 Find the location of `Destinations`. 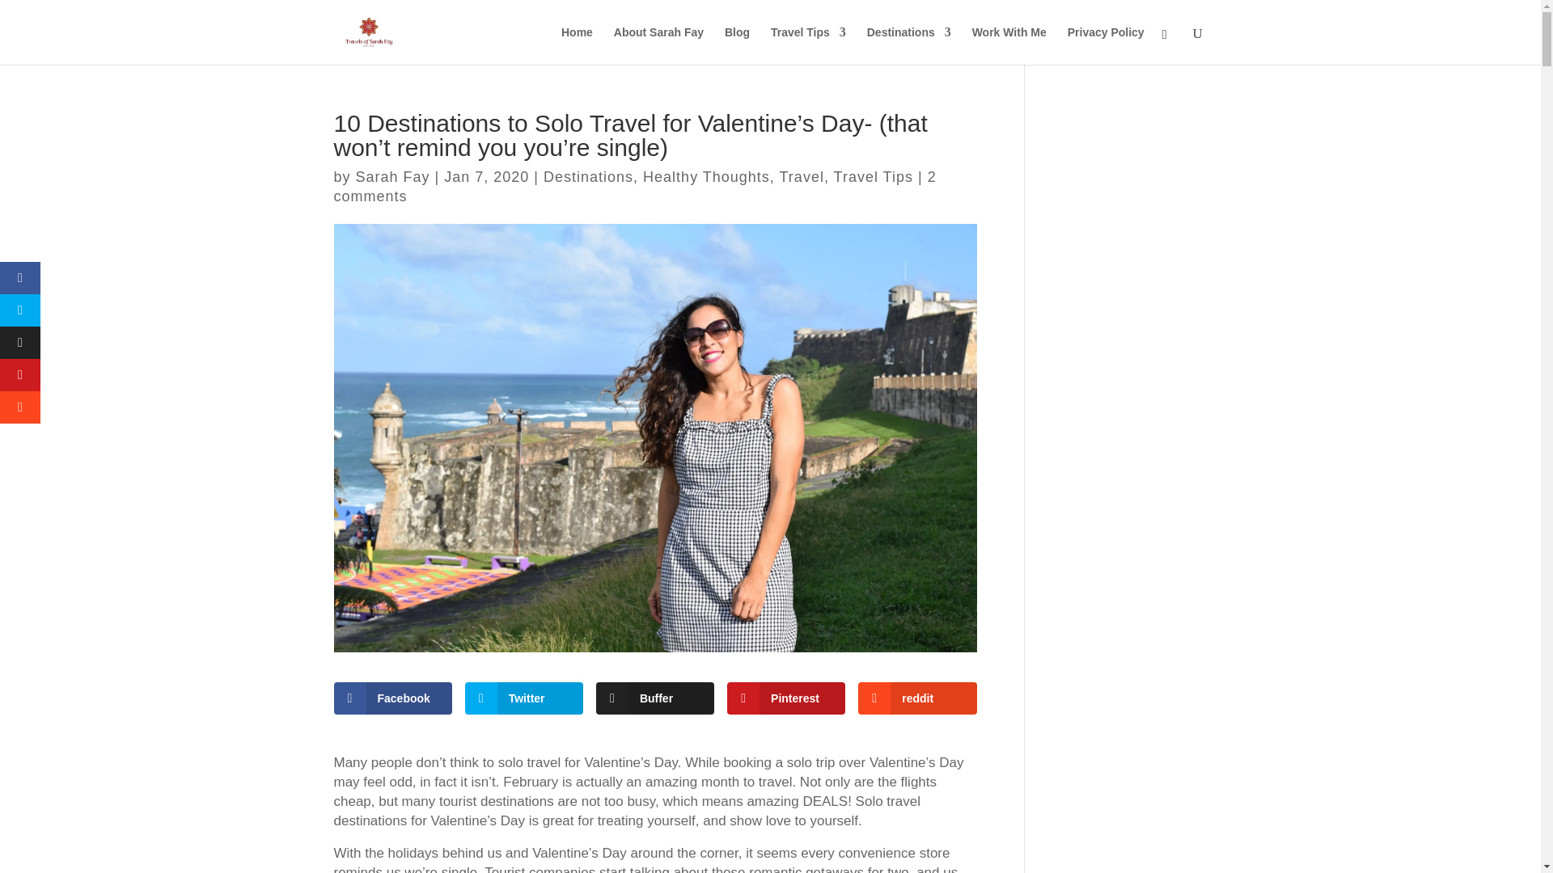

Destinations is located at coordinates (908, 45).